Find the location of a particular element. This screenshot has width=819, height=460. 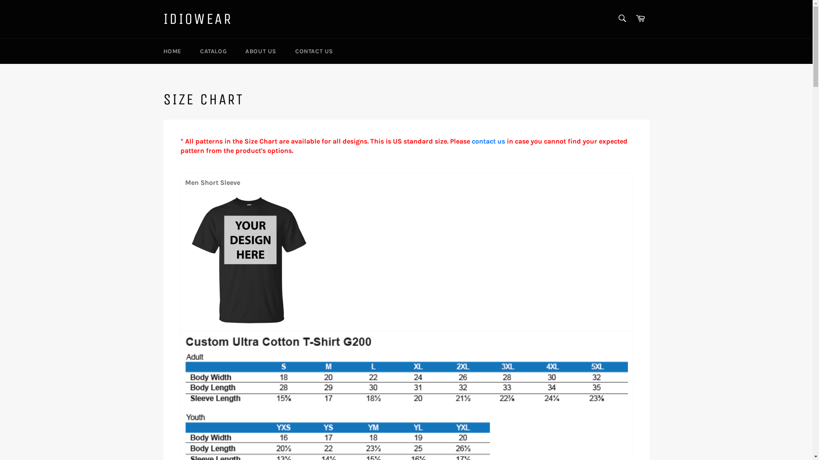

Cart is located at coordinates (640, 19).